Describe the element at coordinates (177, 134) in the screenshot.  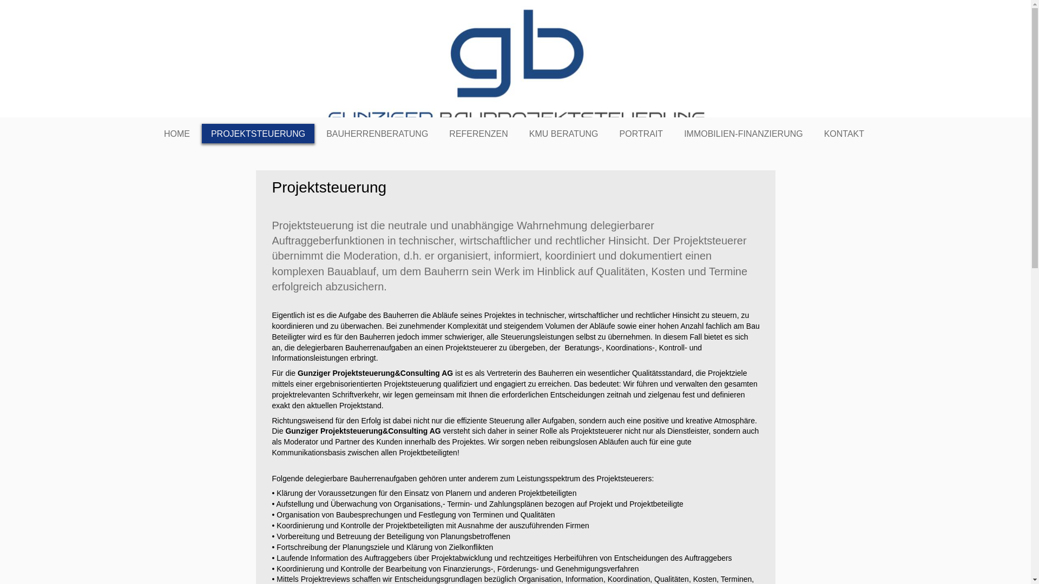
I see `HOME` at that location.